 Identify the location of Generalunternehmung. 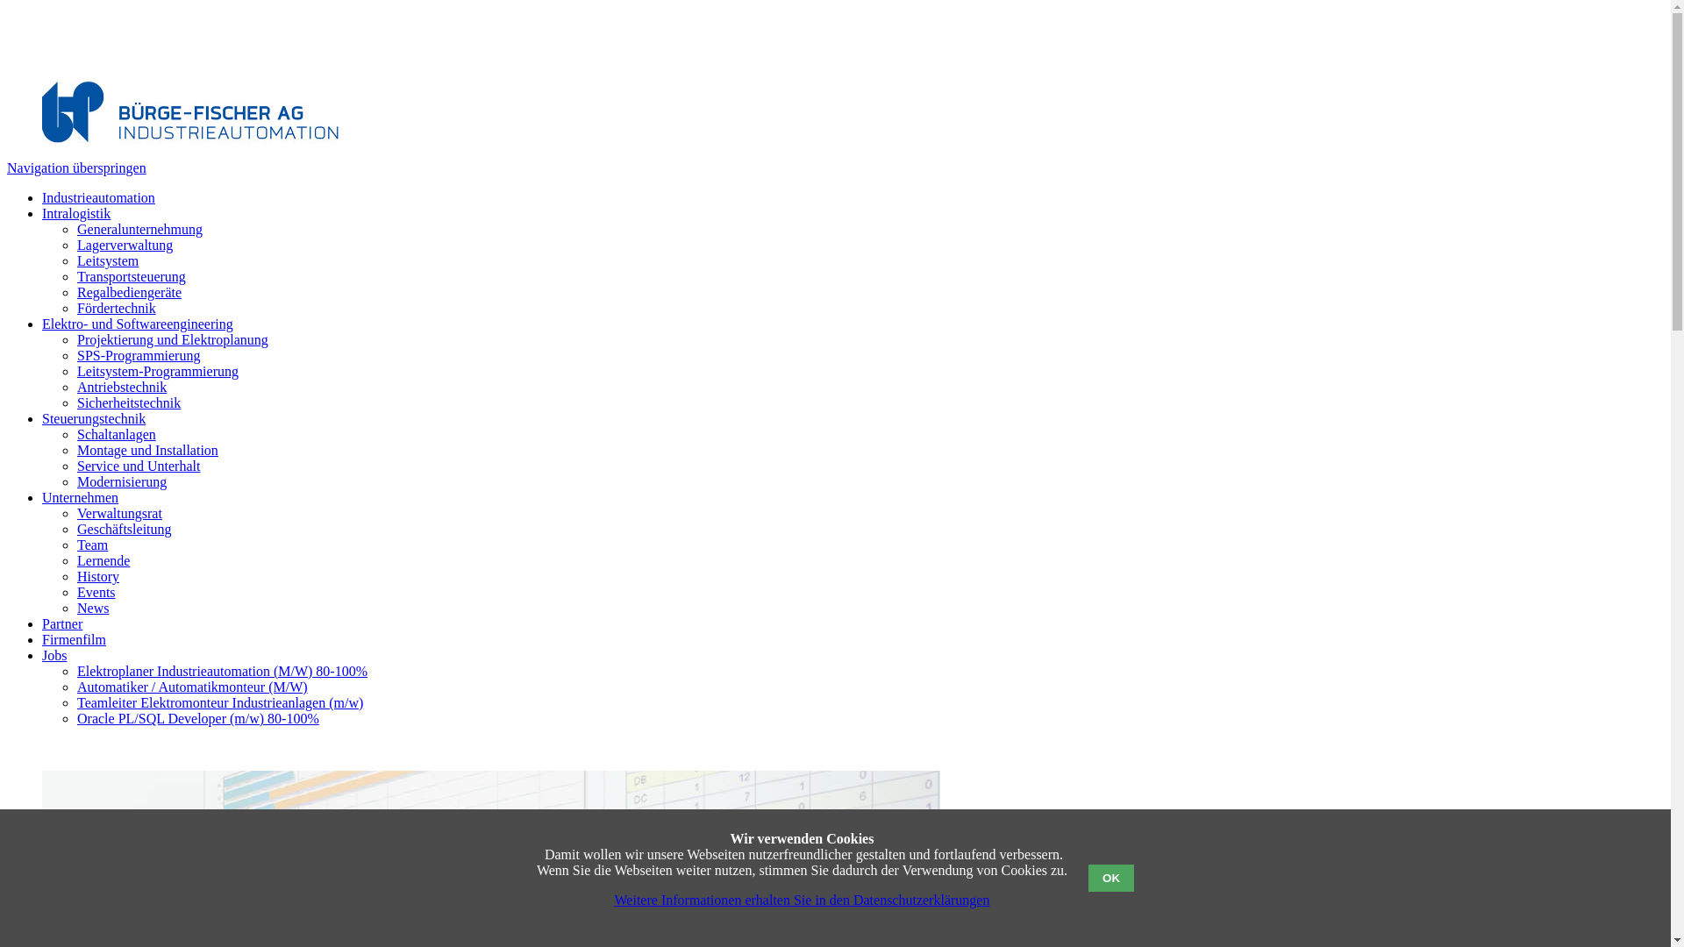
(140, 230).